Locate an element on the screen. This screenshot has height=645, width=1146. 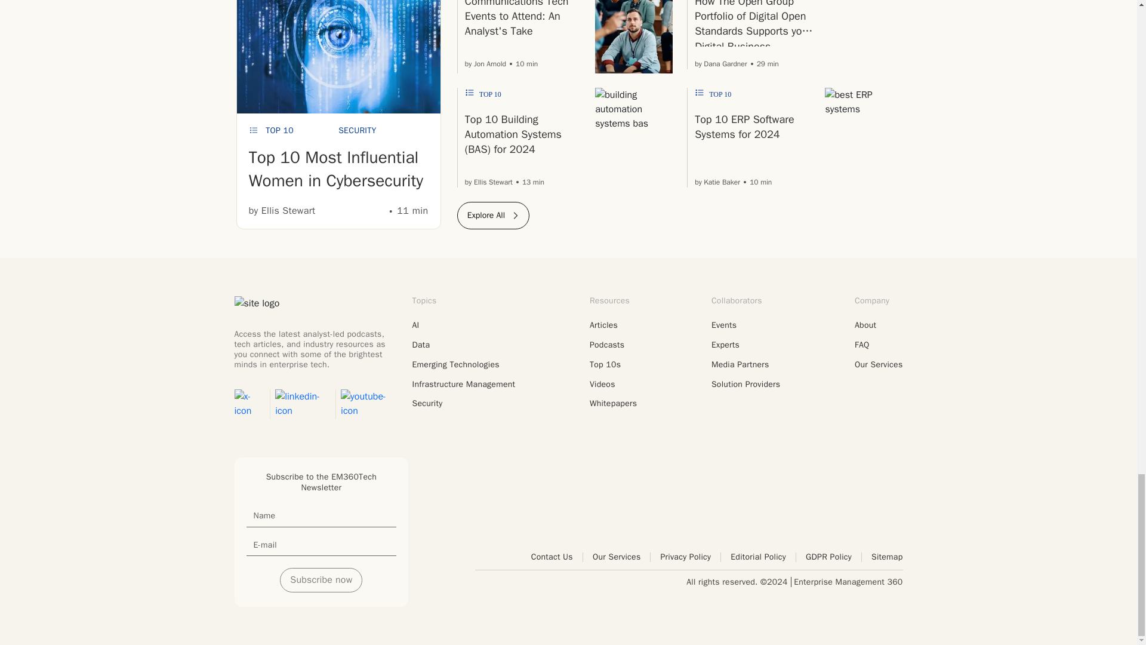
GDPR Policy is located at coordinates (833, 557).